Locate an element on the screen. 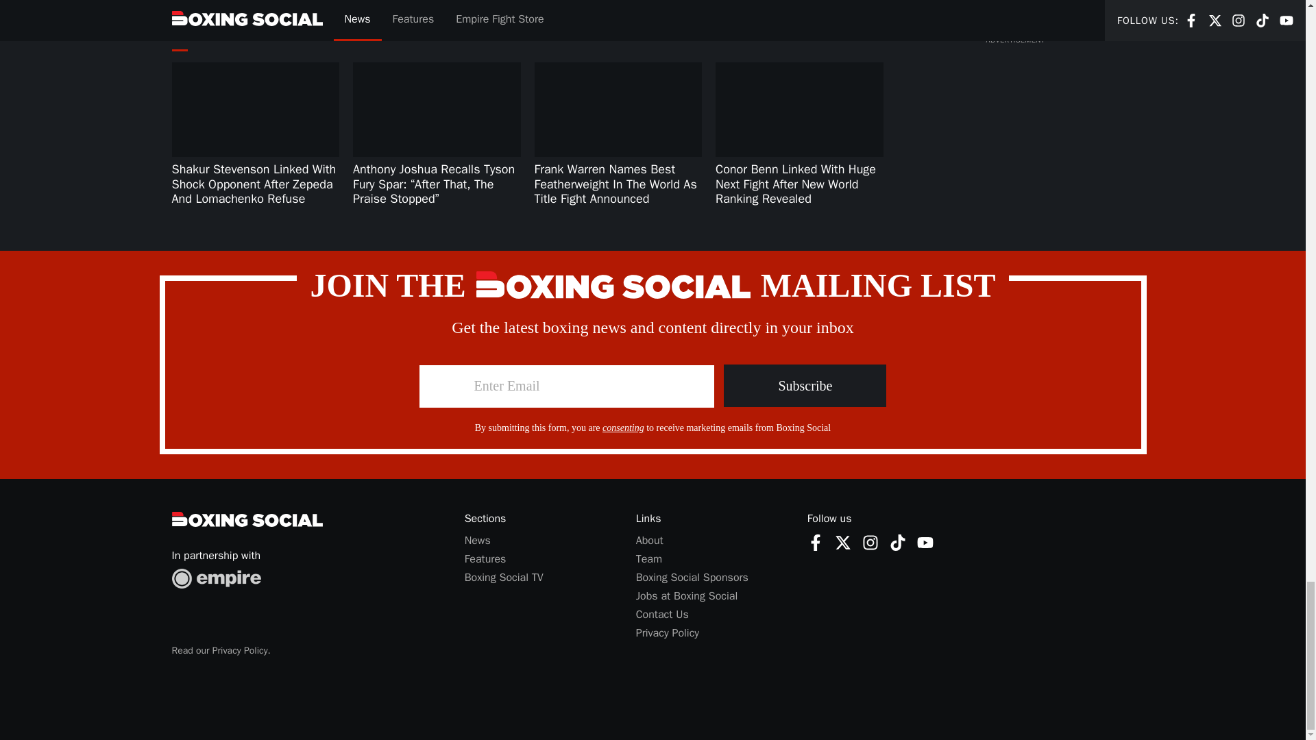 This screenshot has height=740, width=1316. Boxing Social TV is located at coordinates (503, 577).